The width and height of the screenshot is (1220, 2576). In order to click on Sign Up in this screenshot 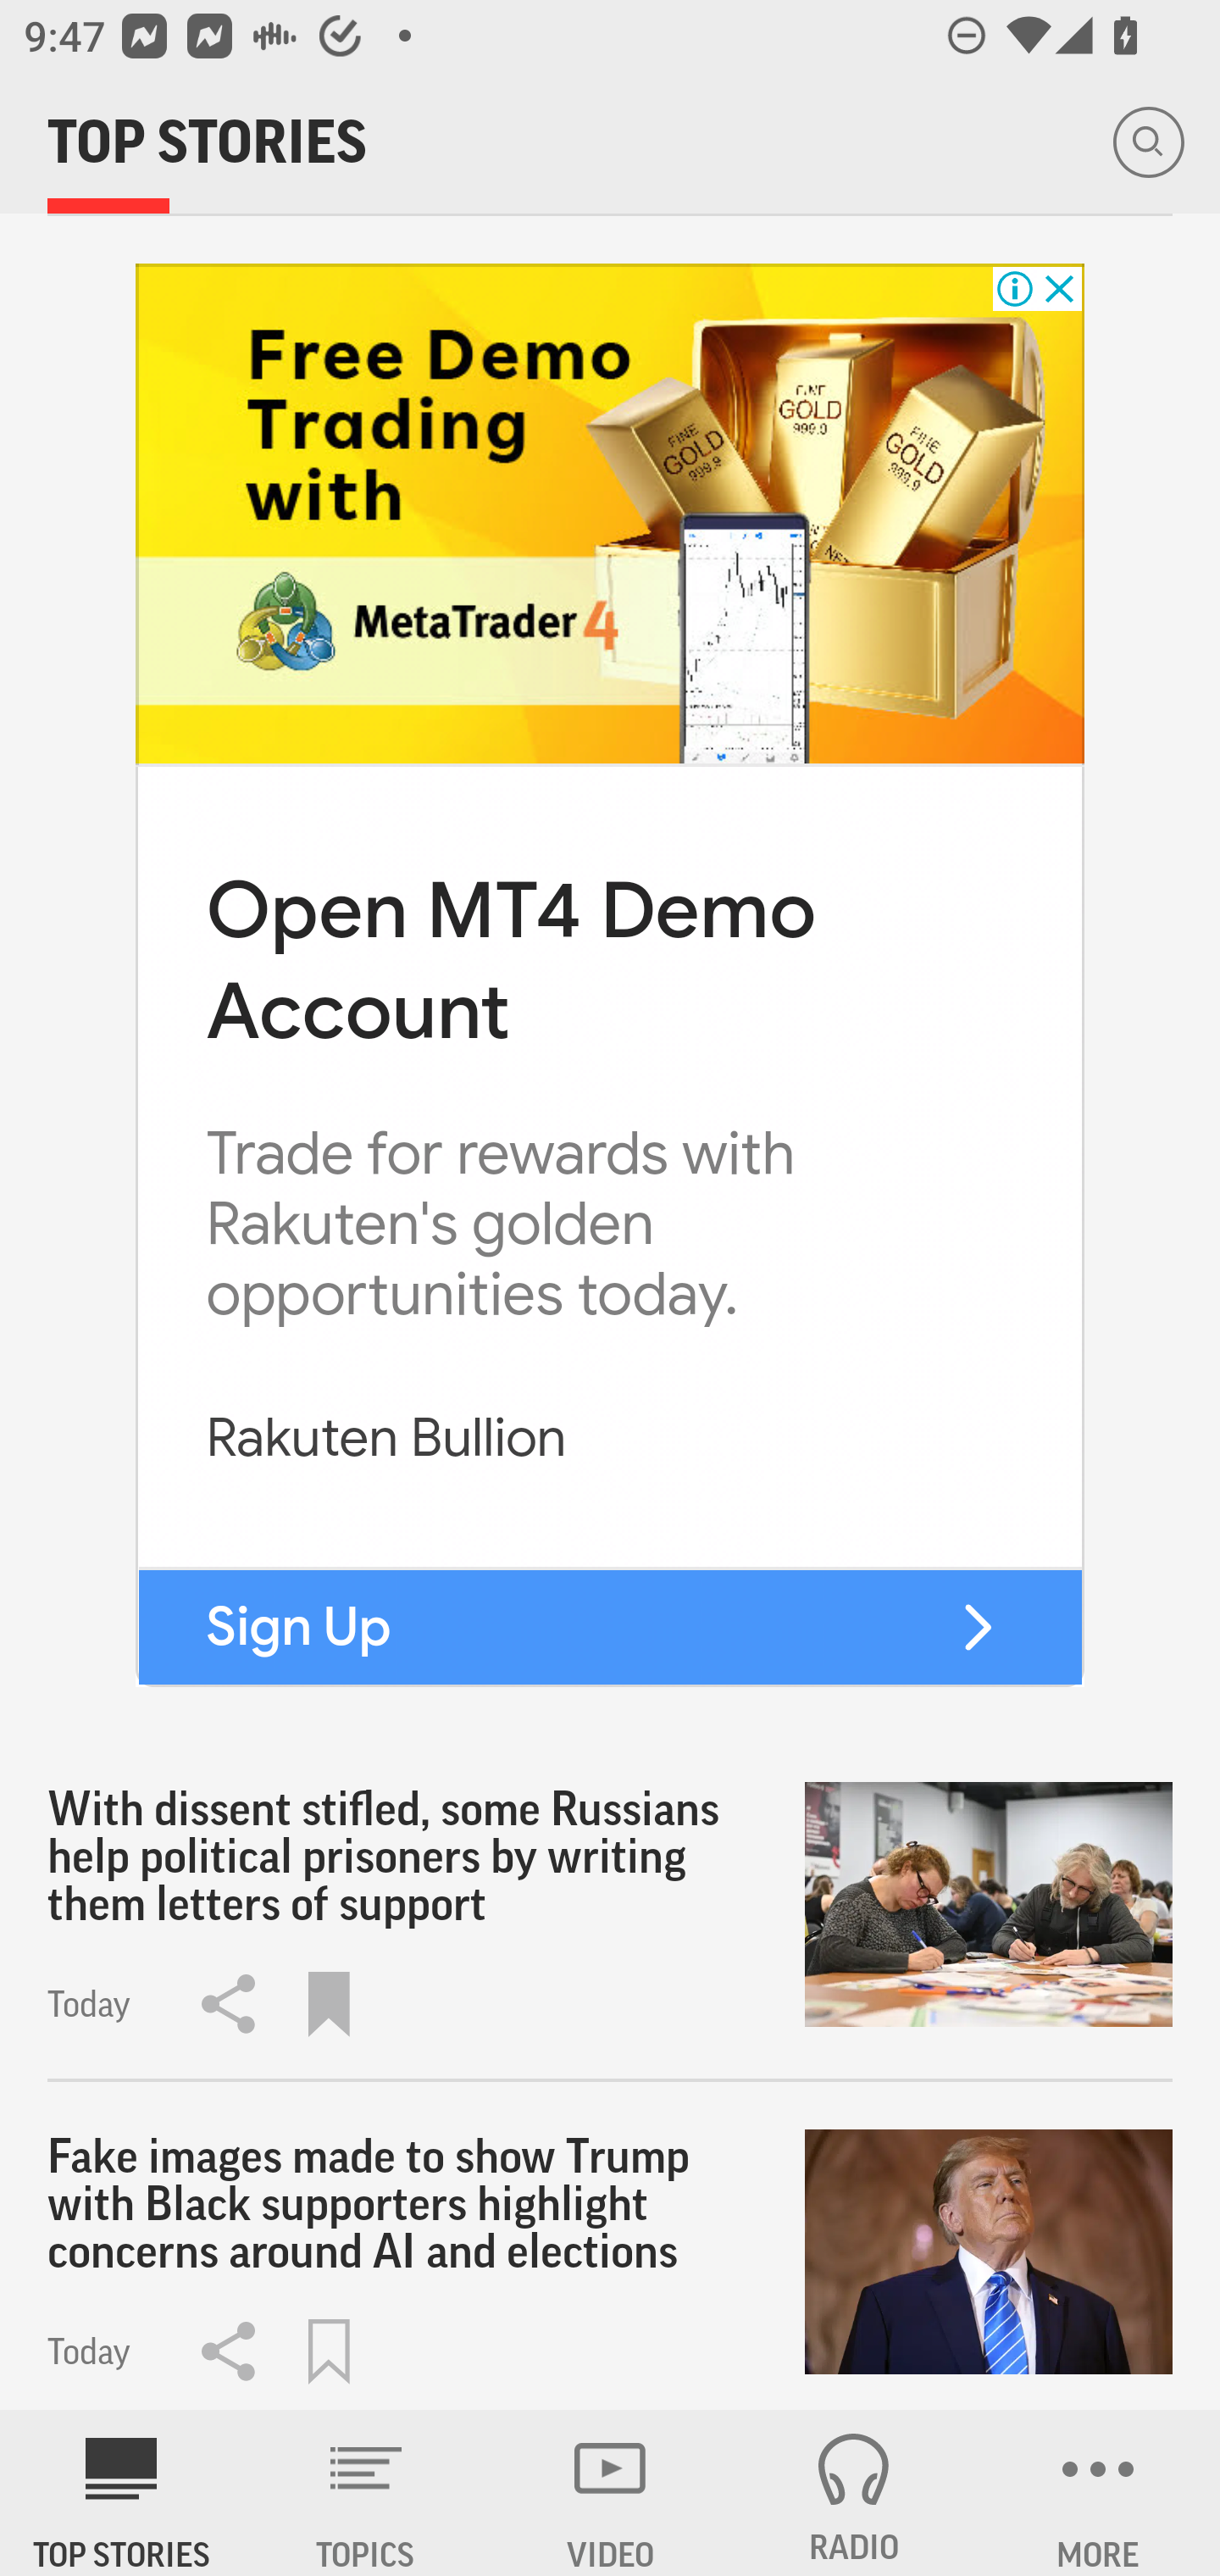, I will do `click(298, 1625)`.